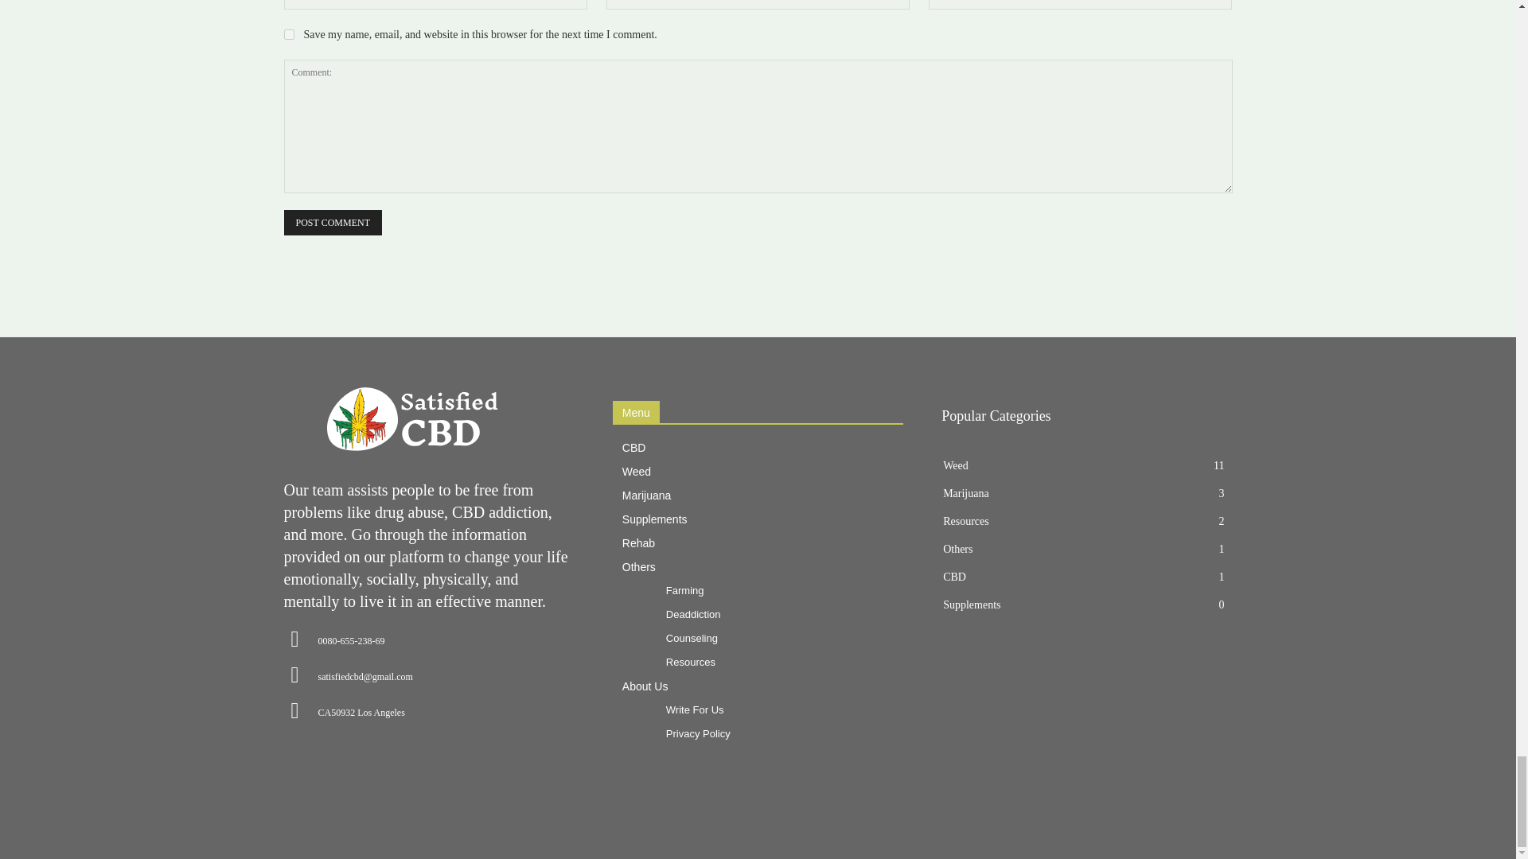 This screenshot has width=1528, height=859. I want to click on yes, so click(288, 33).